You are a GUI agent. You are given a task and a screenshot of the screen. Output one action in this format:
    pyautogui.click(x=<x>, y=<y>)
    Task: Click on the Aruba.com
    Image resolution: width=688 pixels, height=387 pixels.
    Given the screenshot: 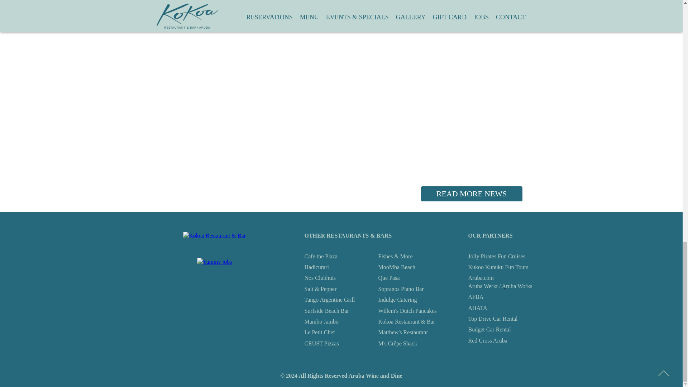 What is the action you would take?
    pyautogui.click(x=481, y=278)
    